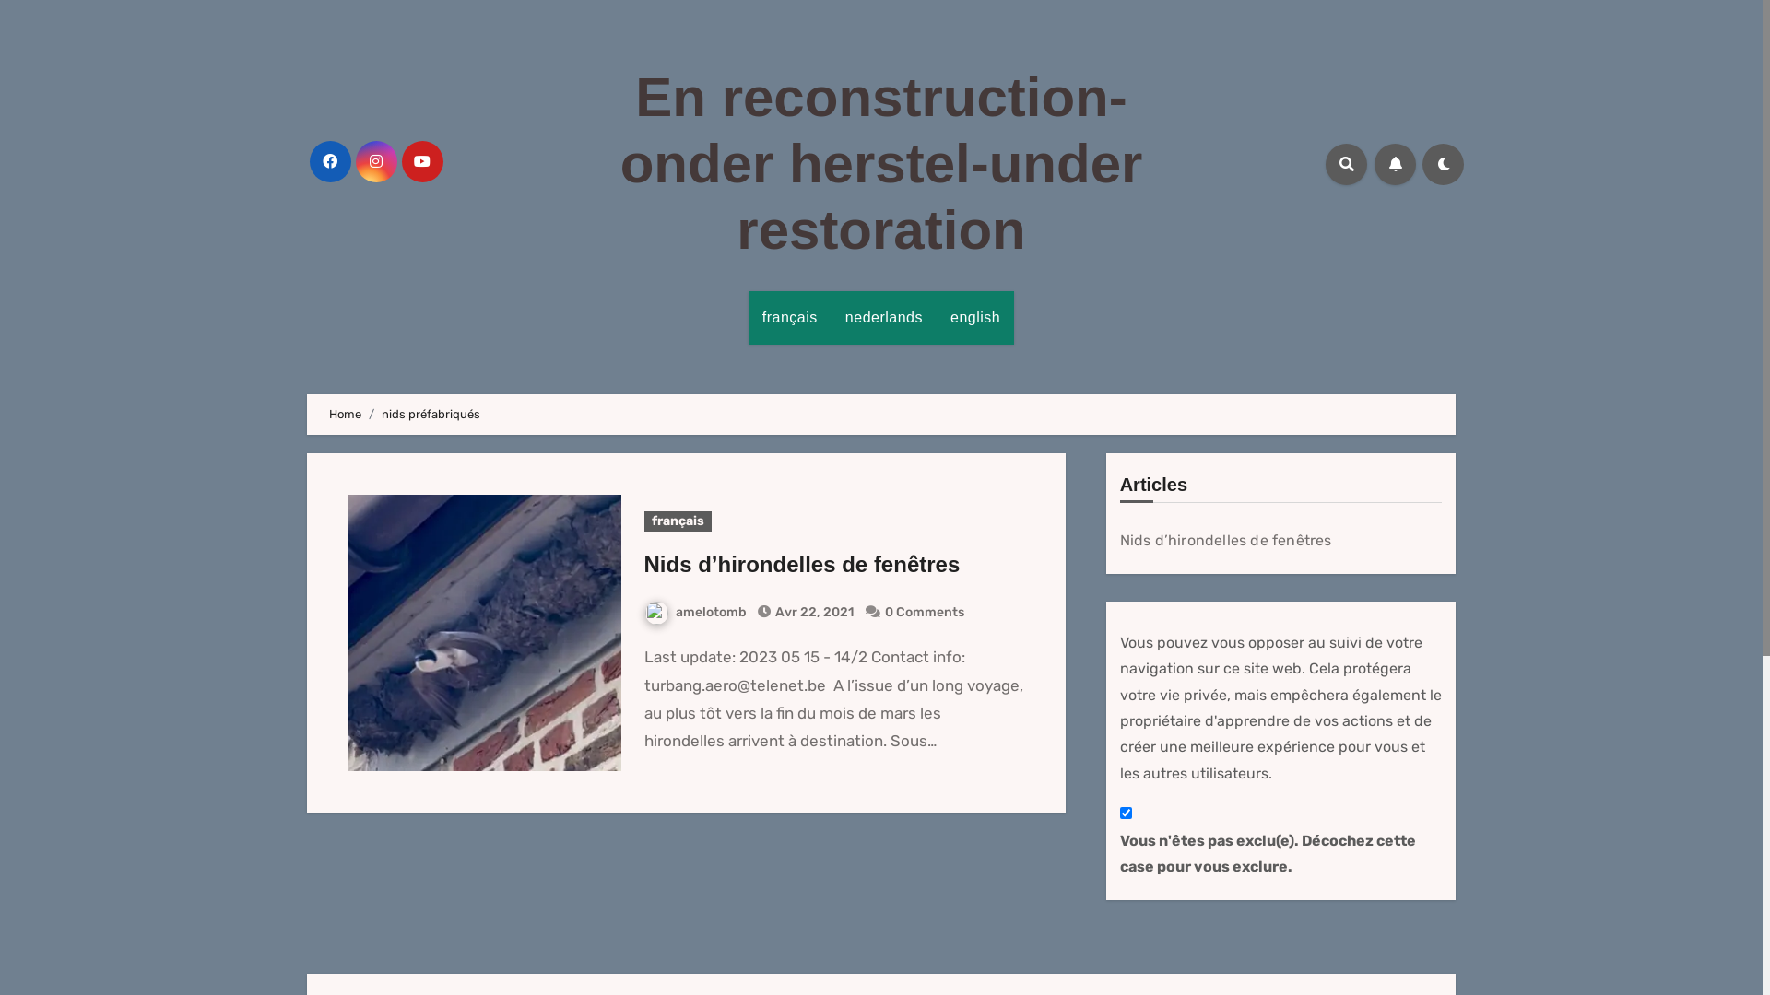 The image size is (1770, 995). What do you see at coordinates (925, 612) in the screenshot?
I see `0 Comments` at bounding box center [925, 612].